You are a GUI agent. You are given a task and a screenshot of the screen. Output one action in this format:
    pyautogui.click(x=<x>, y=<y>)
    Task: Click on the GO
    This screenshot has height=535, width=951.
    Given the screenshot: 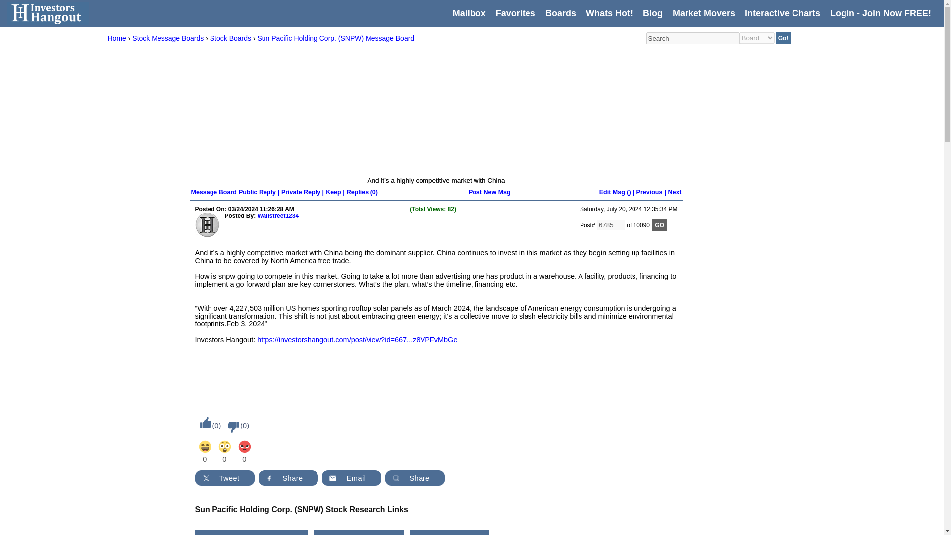 What is the action you would take?
    pyautogui.click(x=659, y=225)
    